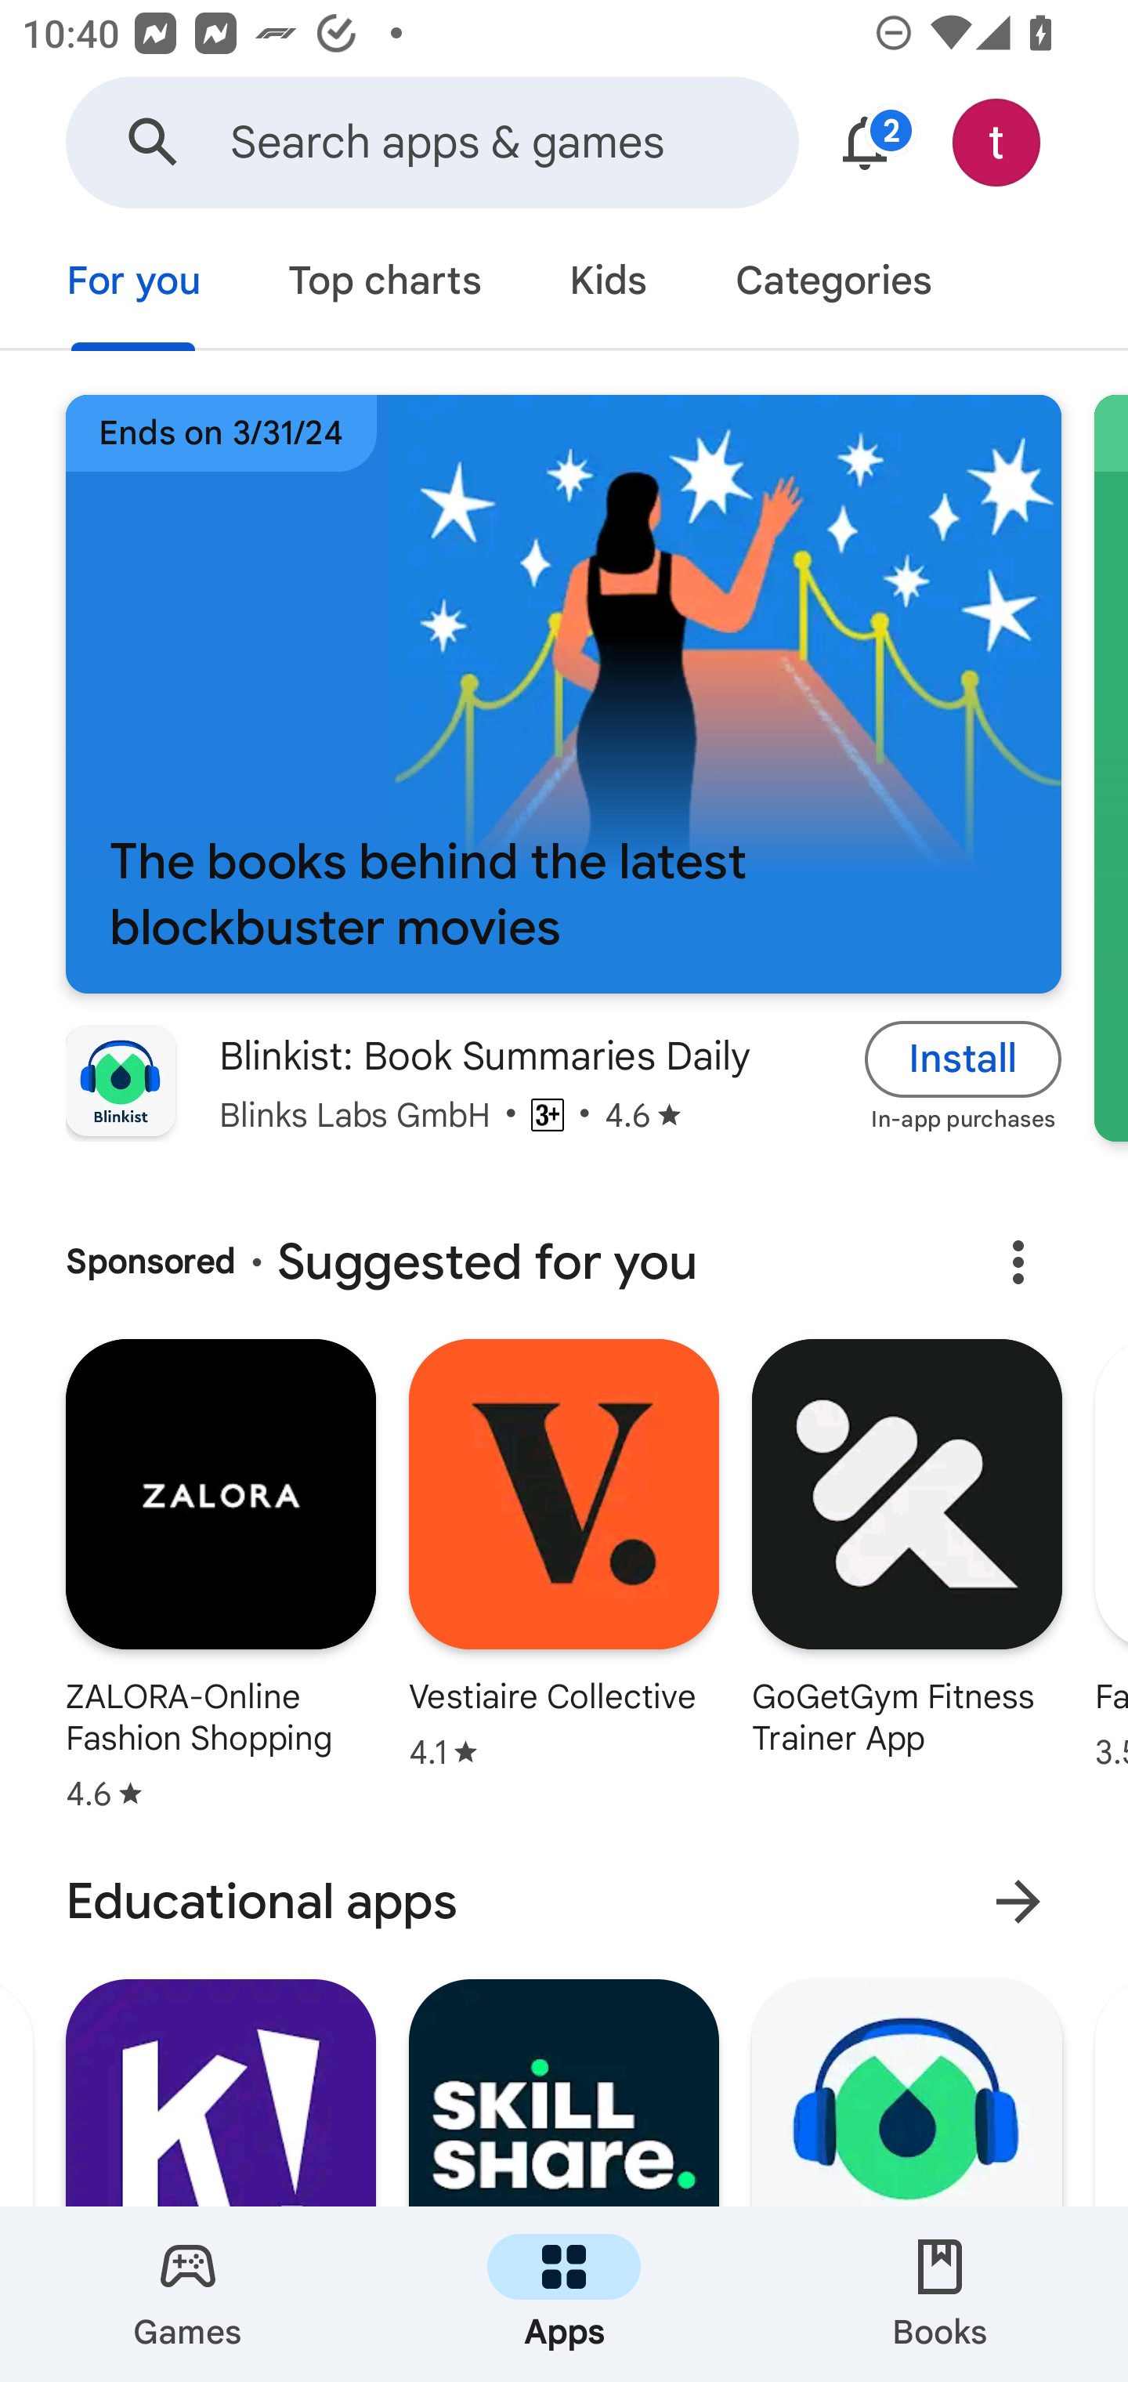  I want to click on Educational apps More results for Educational apps, so click(564, 1902).